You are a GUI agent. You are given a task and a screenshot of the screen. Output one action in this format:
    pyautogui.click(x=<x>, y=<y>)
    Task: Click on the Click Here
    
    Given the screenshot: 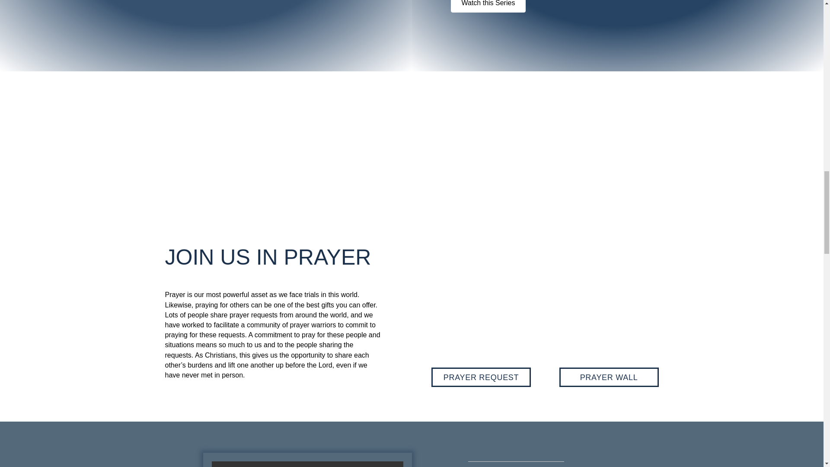 What is the action you would take?
    pyautogui.click(x=481, y=377)
    